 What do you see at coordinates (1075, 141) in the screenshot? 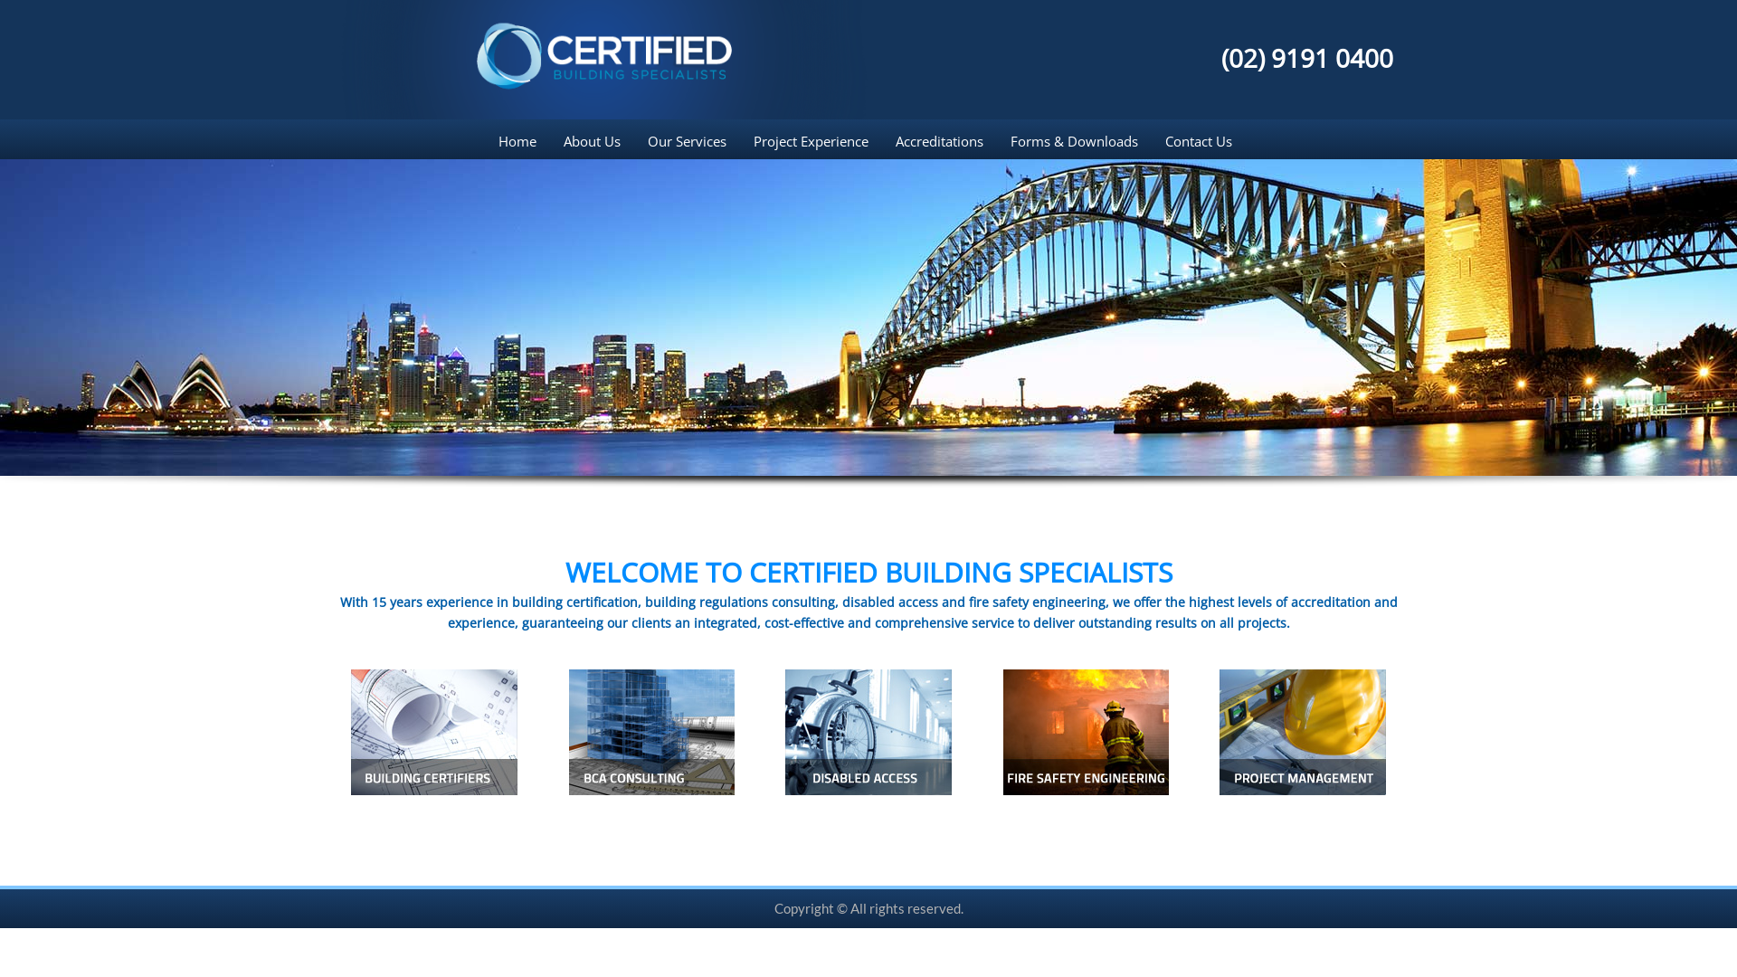
I see `Forms & Downloads` at bounding box center [1075, 141].